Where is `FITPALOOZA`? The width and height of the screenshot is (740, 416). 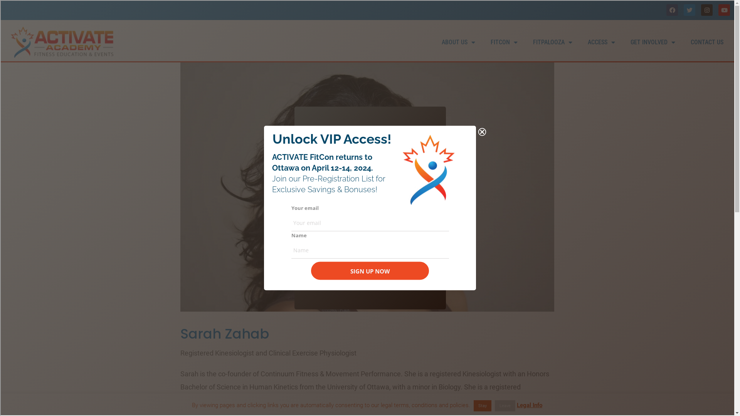 FITPALOOZA is located at coordinates (553, 42).